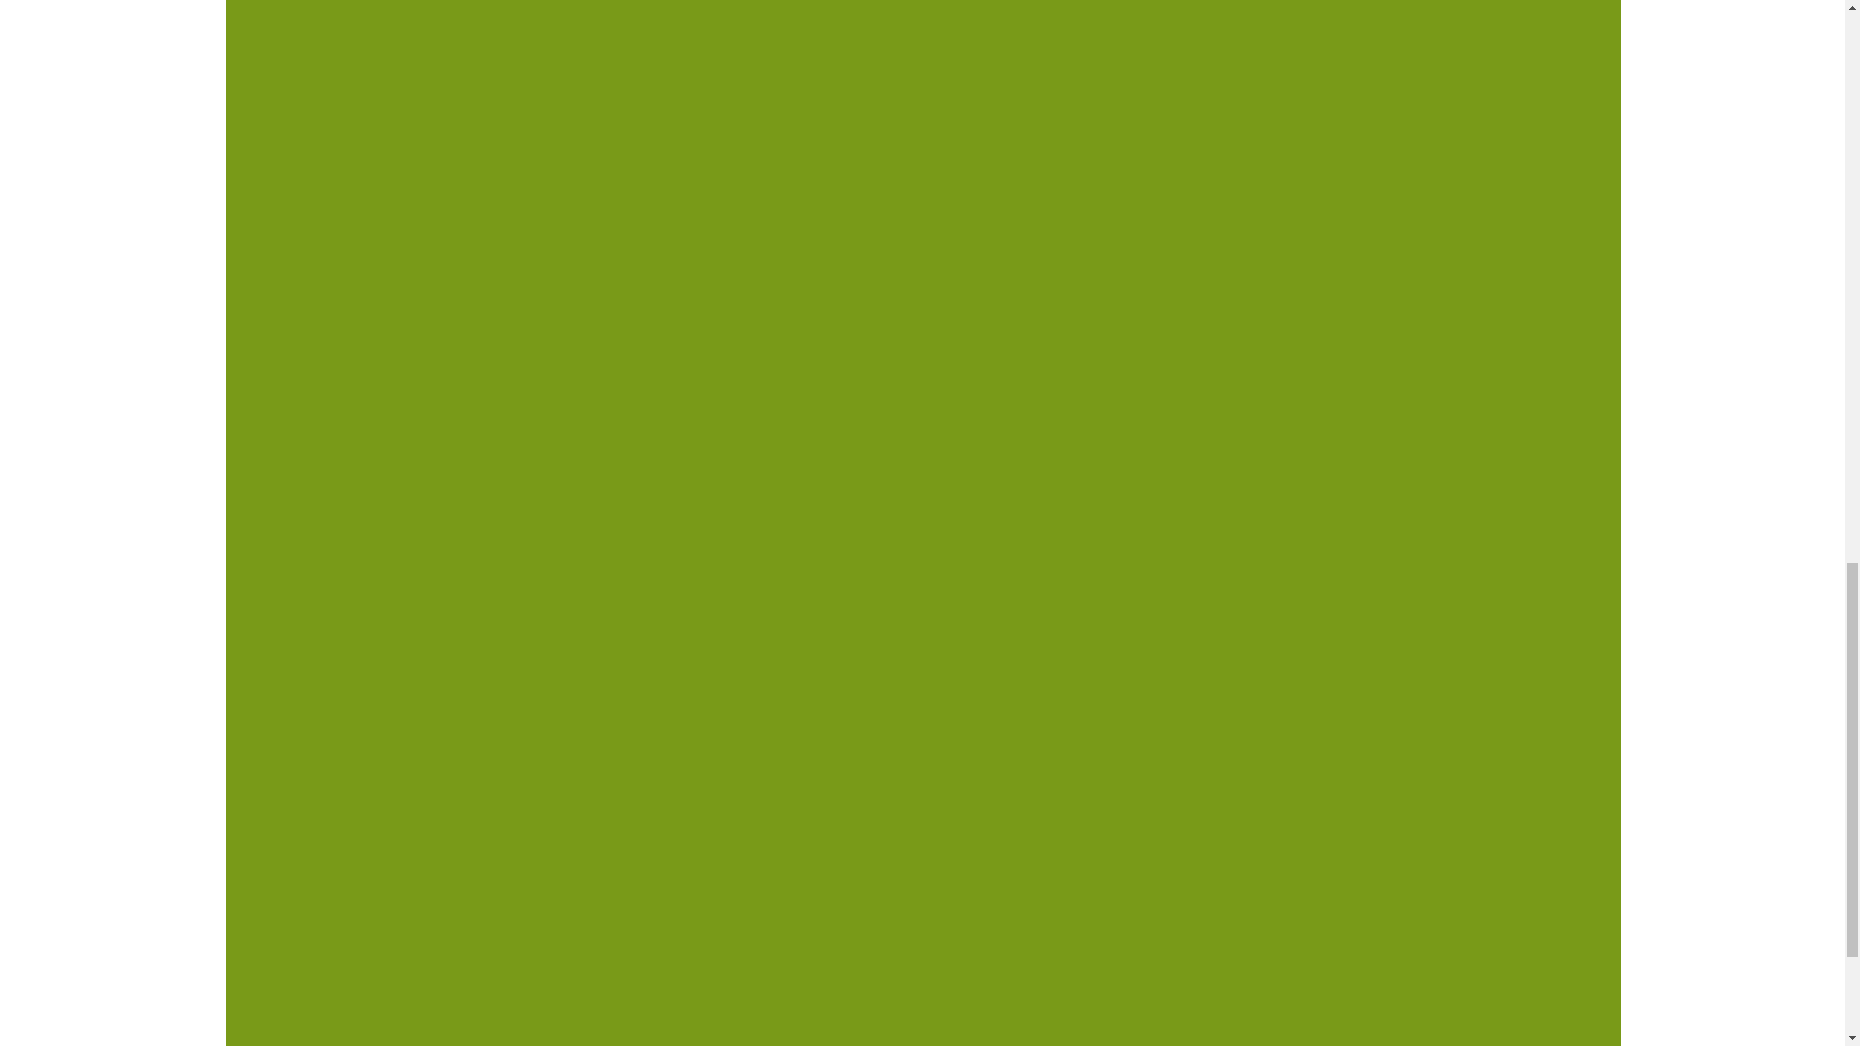  What do you see at coordinates (922, 47) in the screenshot?
I see `GIVE THE PERFECT GIFT OF RELAXATION WITH A 3G GIFT CARD` at bounding box center [922, 47].